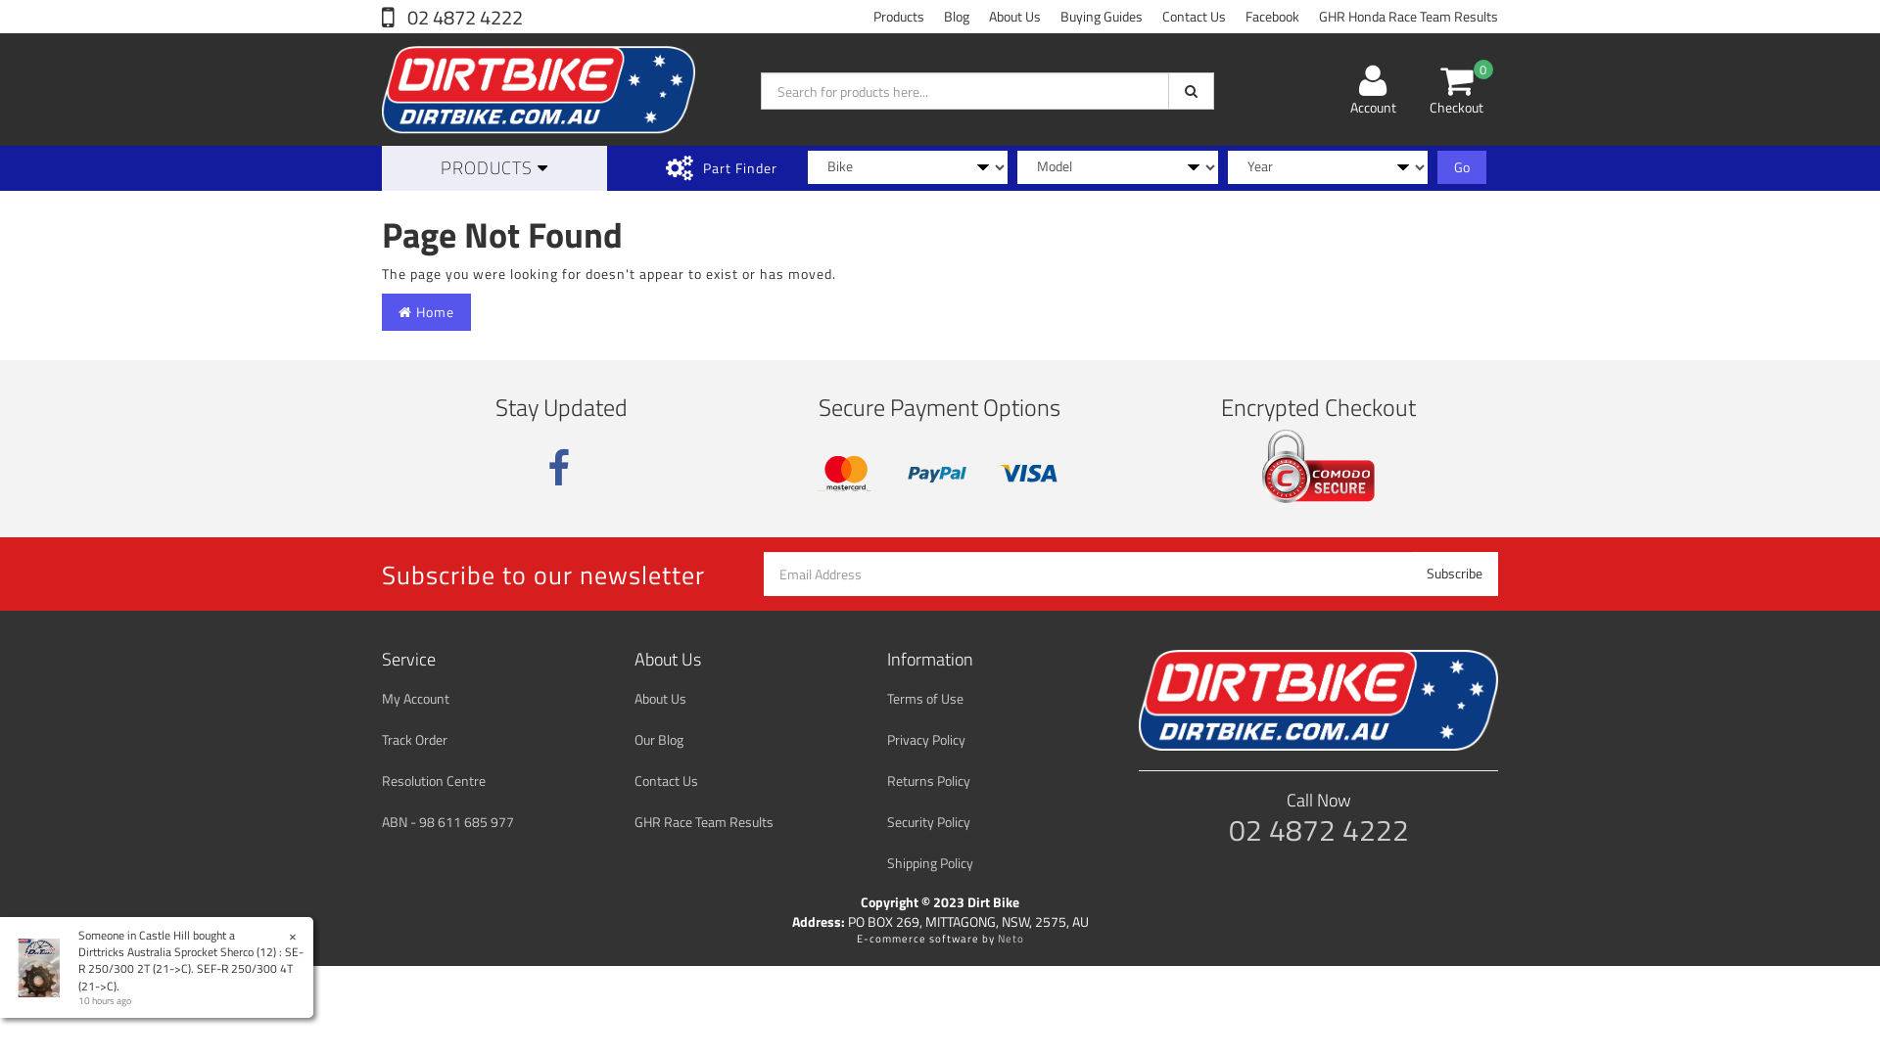 This screenshot has height=1057, width=1880. I want to click on Contact Us, so click(1195, 17).